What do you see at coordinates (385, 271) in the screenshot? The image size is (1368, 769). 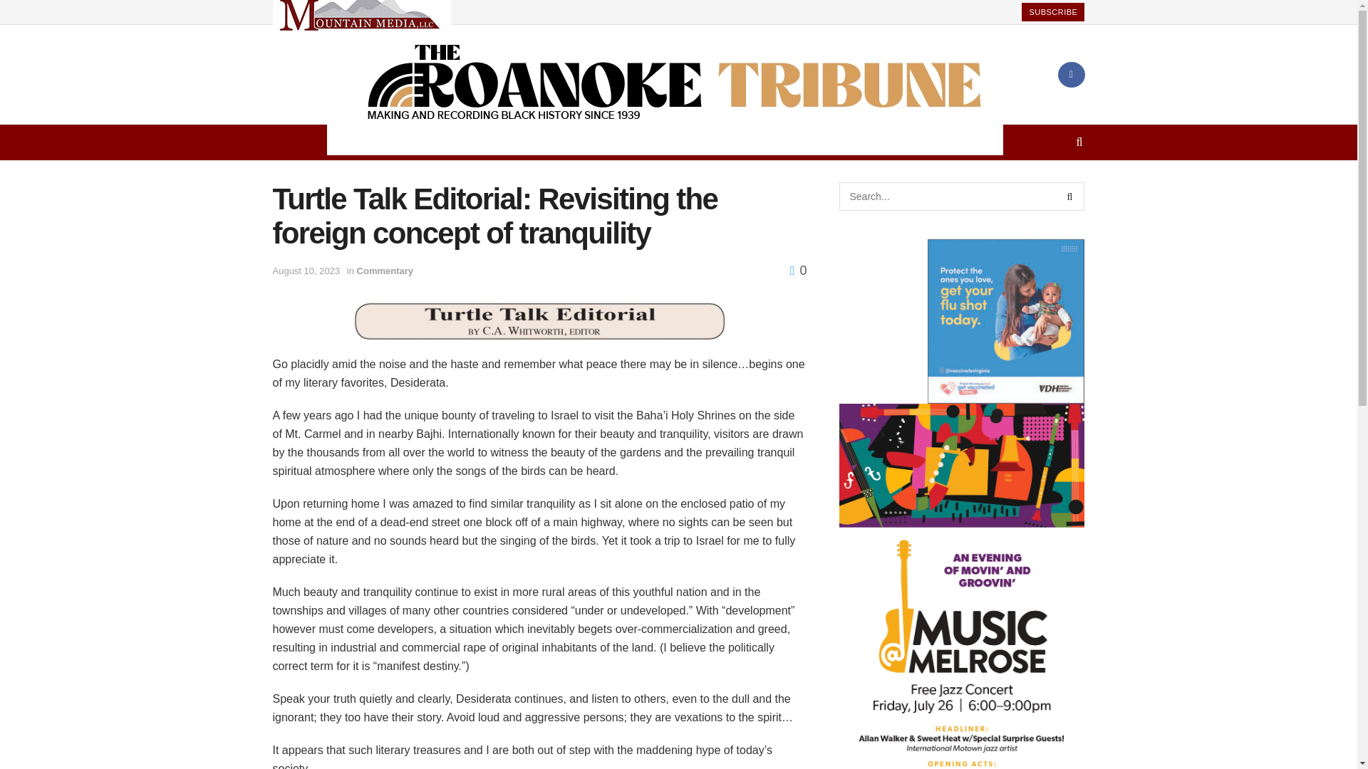 I see `Commentary` at bounding box center [385, 271].